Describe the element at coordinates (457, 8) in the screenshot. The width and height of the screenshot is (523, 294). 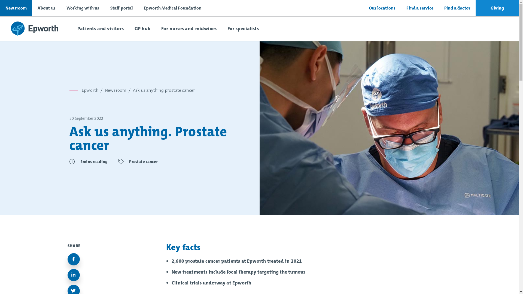
I see `Find a doctor` at that location.